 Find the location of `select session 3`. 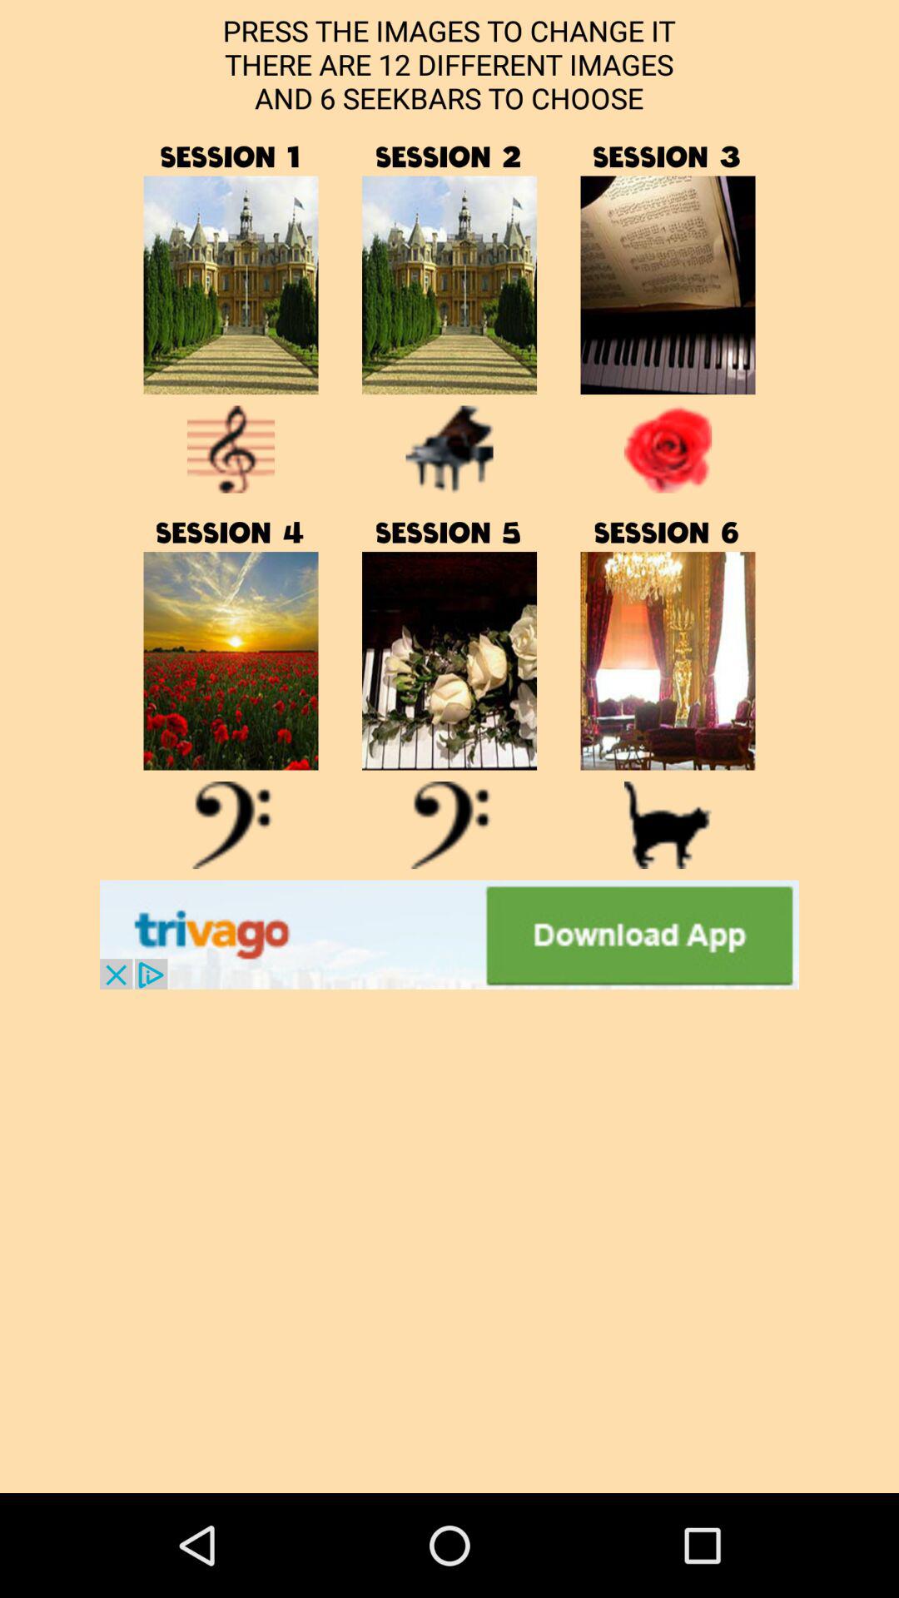

select session 3 is located at coordinates (668, 285).